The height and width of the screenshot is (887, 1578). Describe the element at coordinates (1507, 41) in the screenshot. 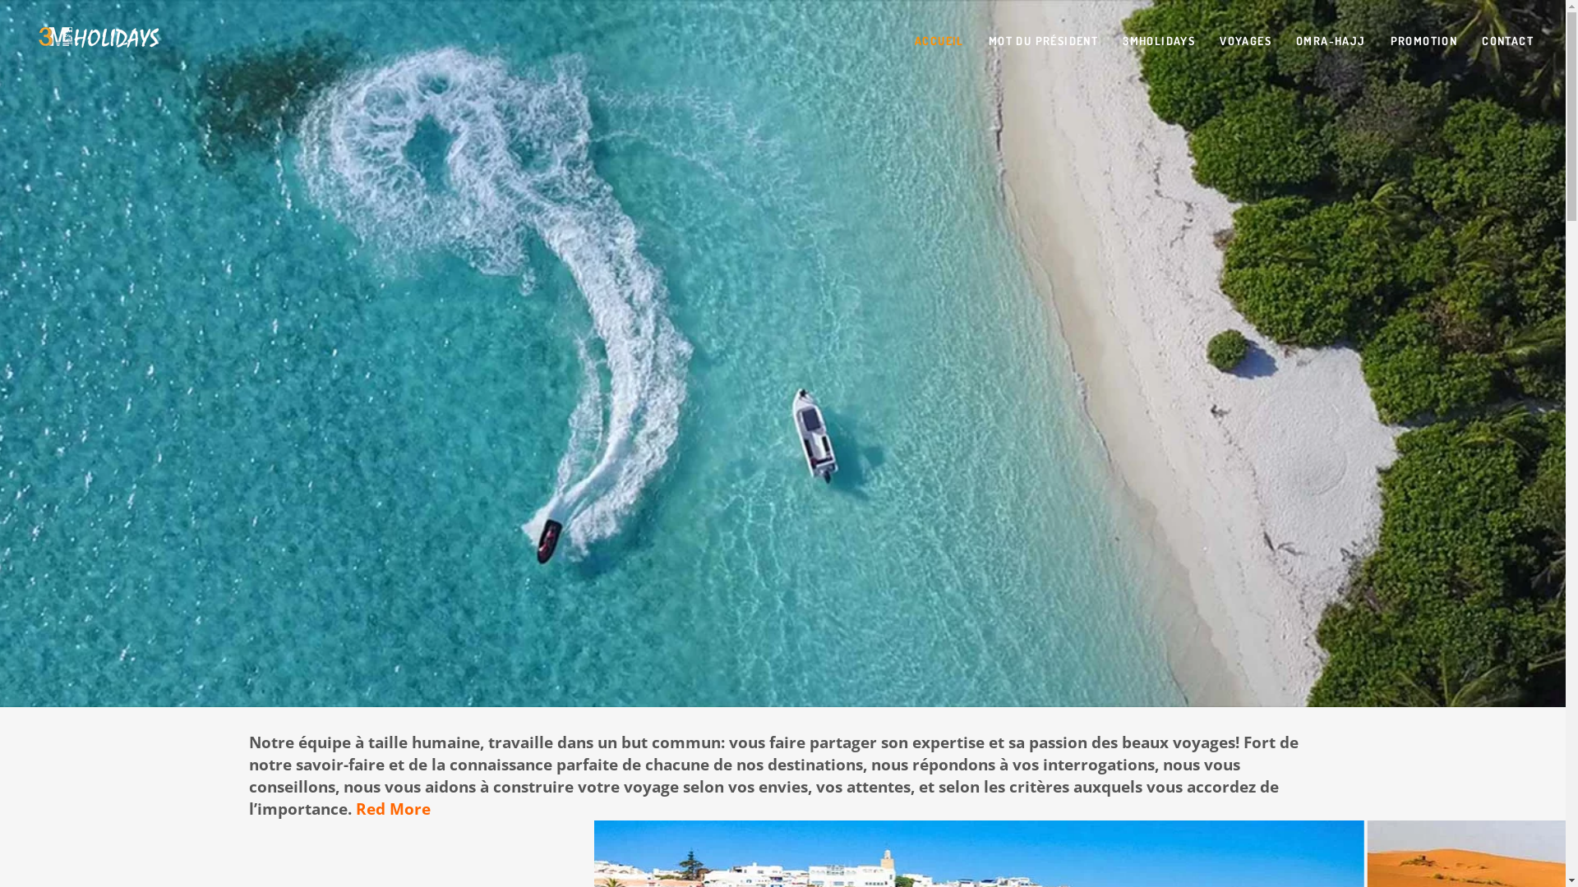

I see `CONTACT` at that location.